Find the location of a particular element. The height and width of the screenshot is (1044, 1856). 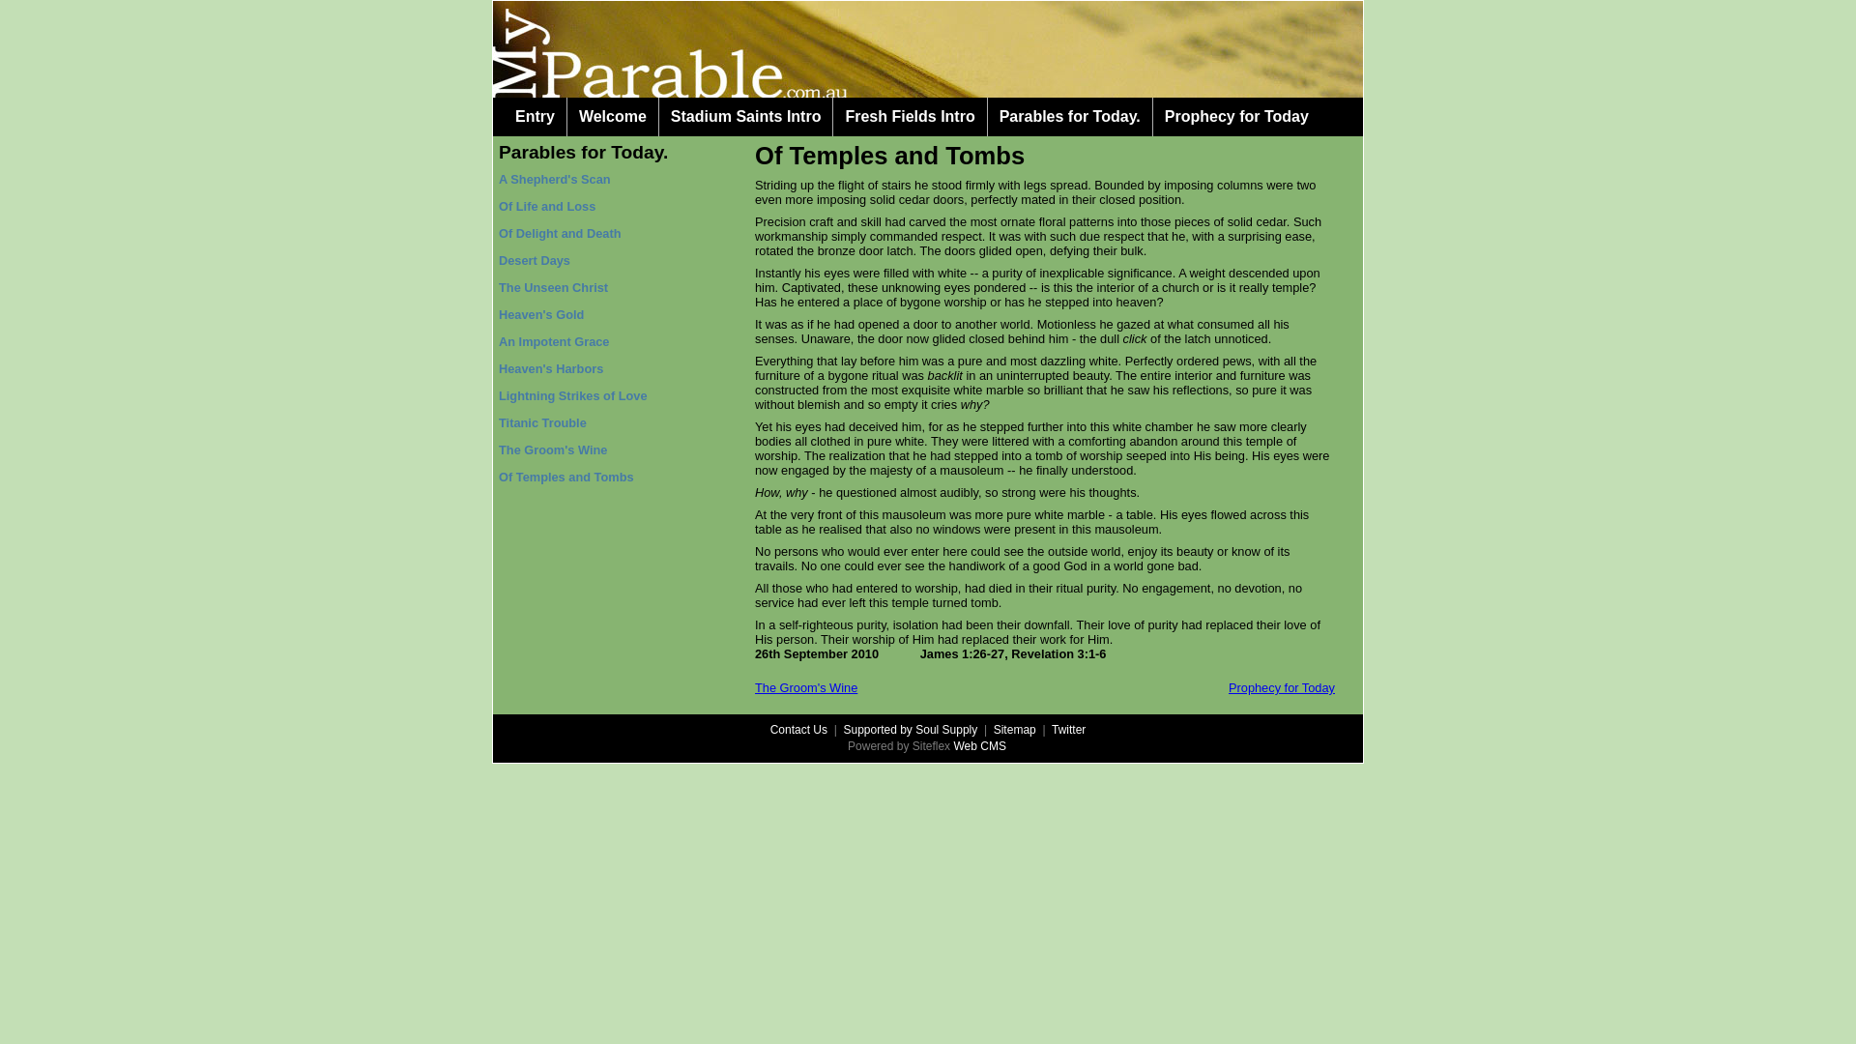

Parables for Today. is located at coordinates (584, 153).